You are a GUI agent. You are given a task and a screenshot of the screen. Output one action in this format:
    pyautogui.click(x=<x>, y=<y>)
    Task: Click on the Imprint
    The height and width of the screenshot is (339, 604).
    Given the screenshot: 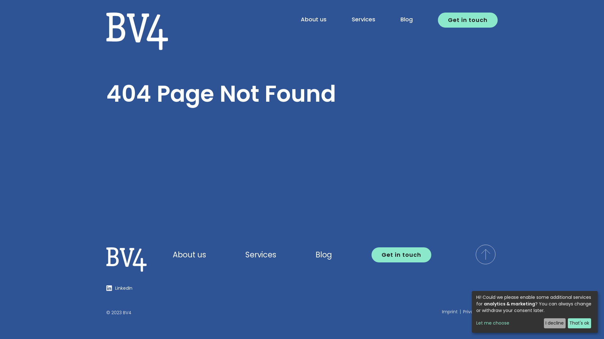 What is the action you would take?
    pyautogui.click(x=450, y=312)
    